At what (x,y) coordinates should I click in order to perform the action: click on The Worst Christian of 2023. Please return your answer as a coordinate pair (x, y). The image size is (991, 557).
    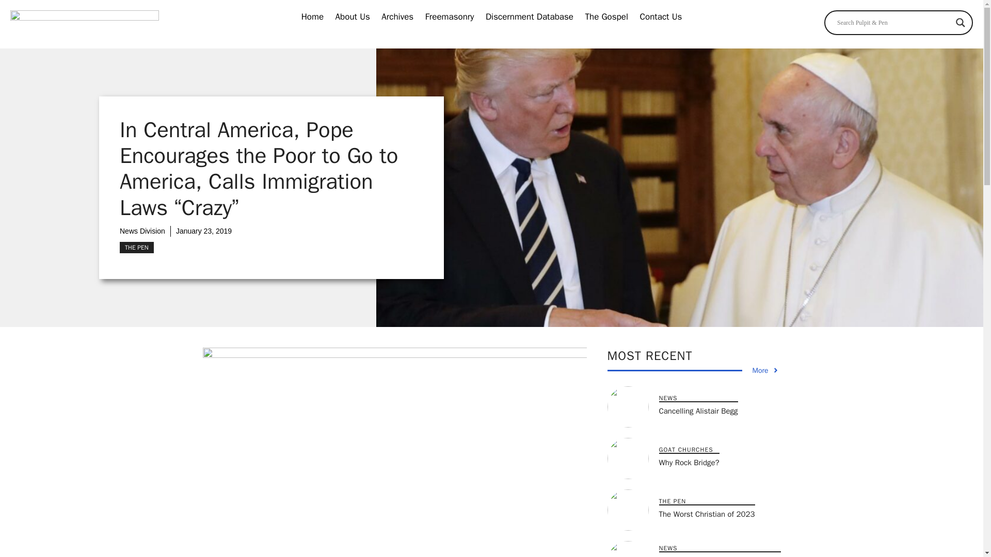
    Looking at the image, I should click on (706, 514).